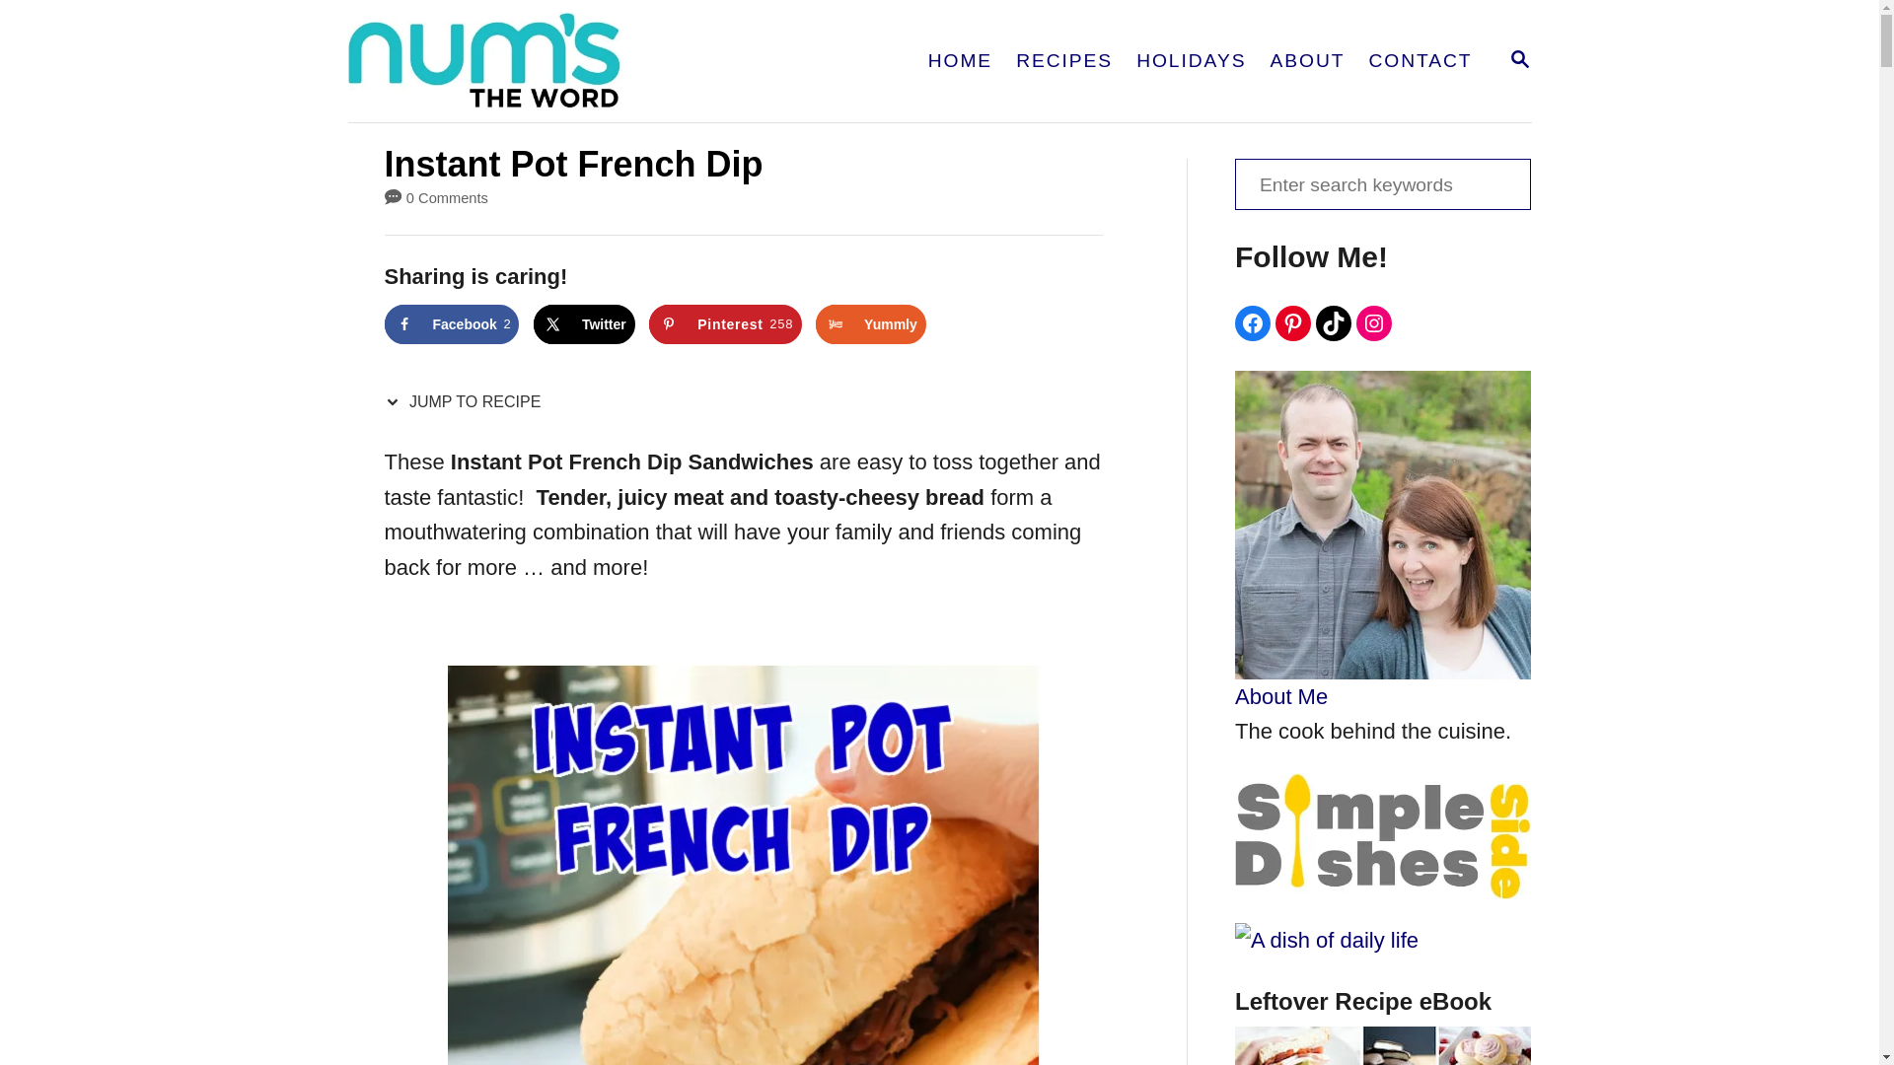 The height and width of the screenshot is (1065, 1894). Describe the element at coordinates (562, 61) in the screenshot. I see `Share on X` at that location.